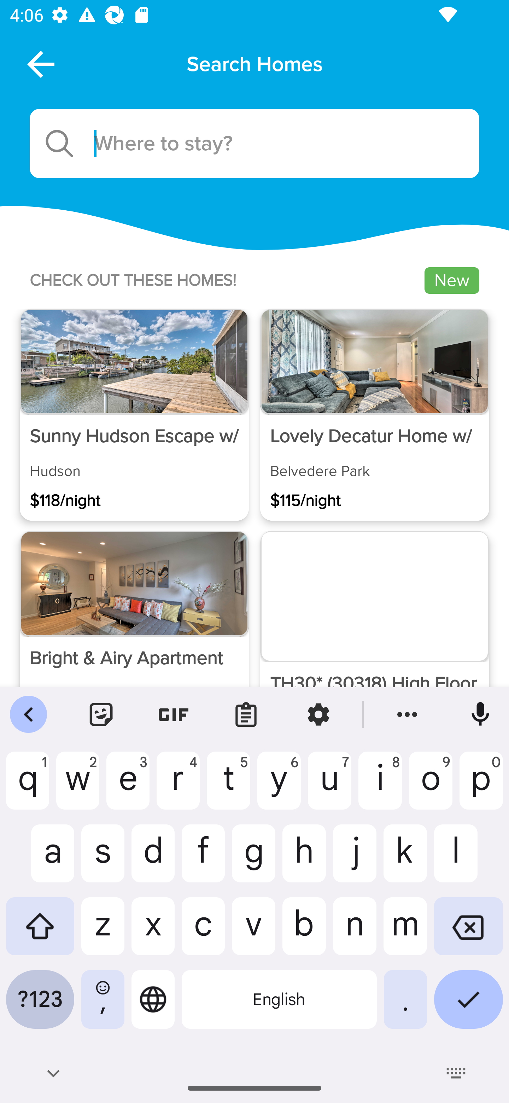 Image resolution: width=509 pixels, height=1103 pixels. I want to click on Icon close screen, so click(39, 64).